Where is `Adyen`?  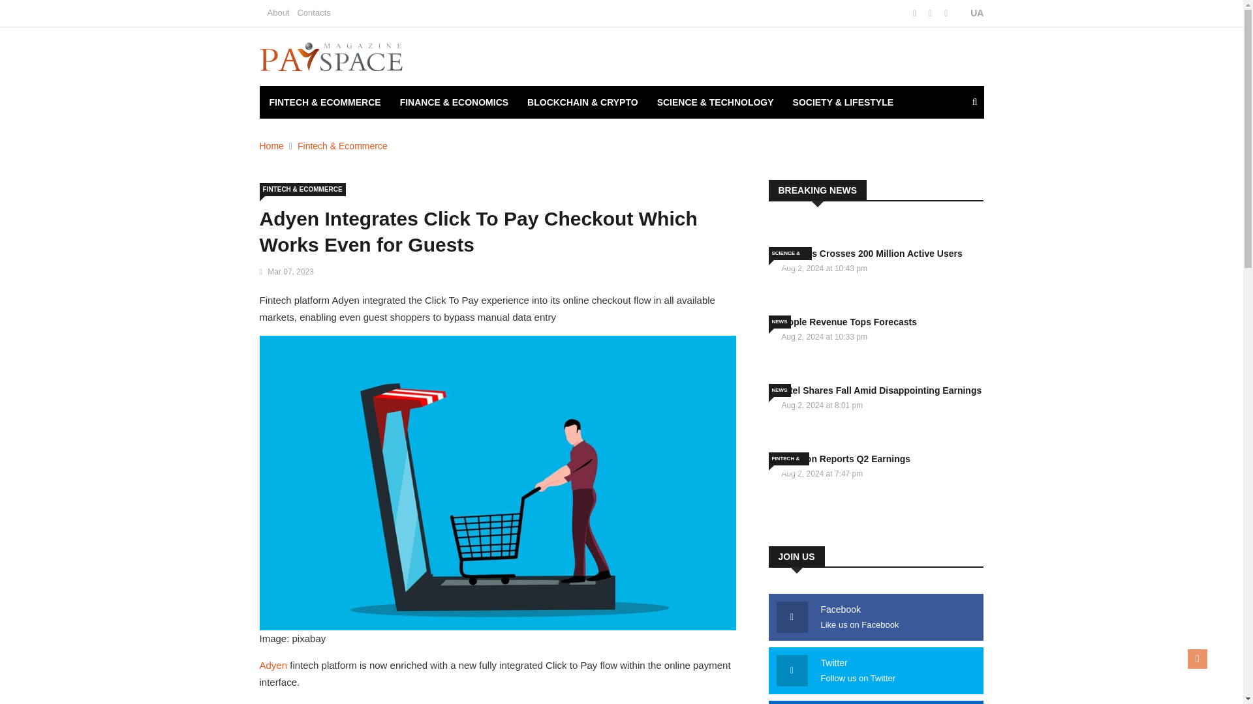 Adyen is located at coordinates (273, 665).